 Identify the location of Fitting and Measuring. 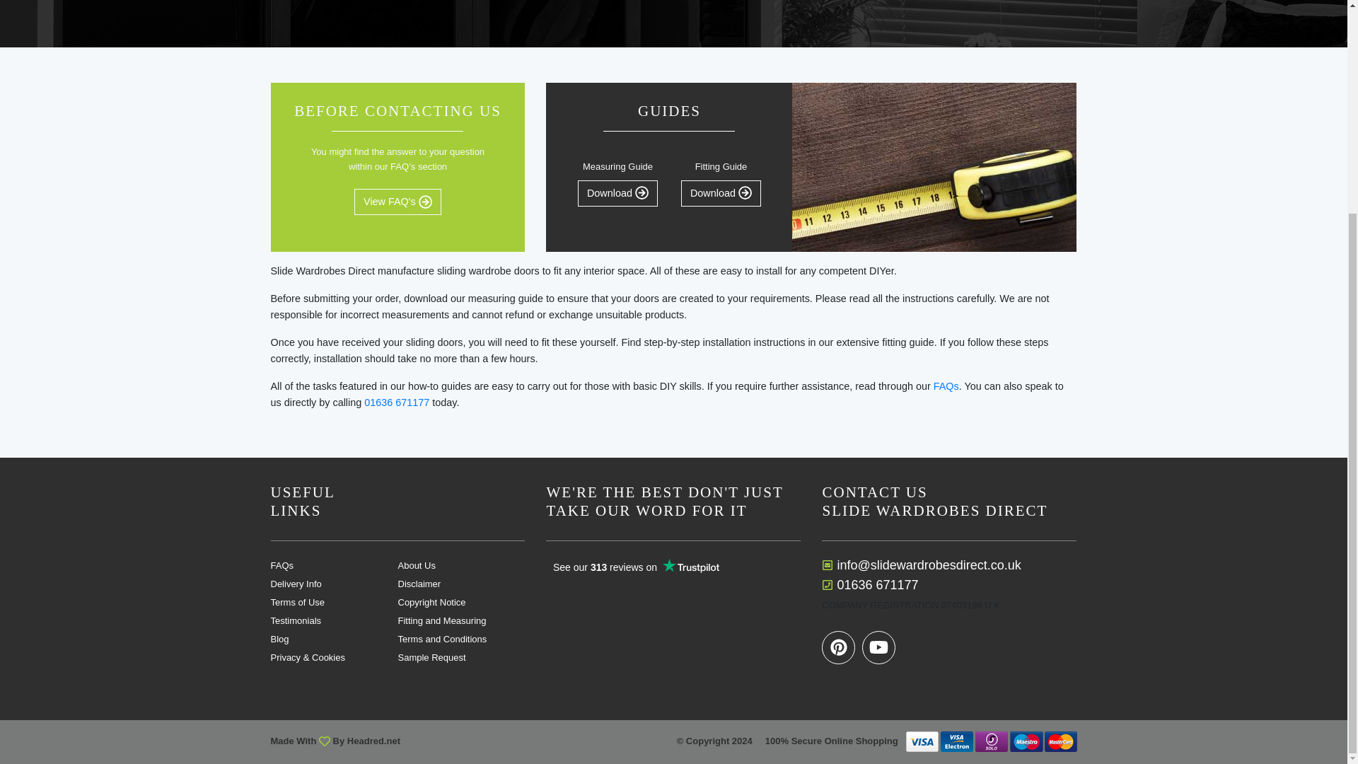
(461, 620).